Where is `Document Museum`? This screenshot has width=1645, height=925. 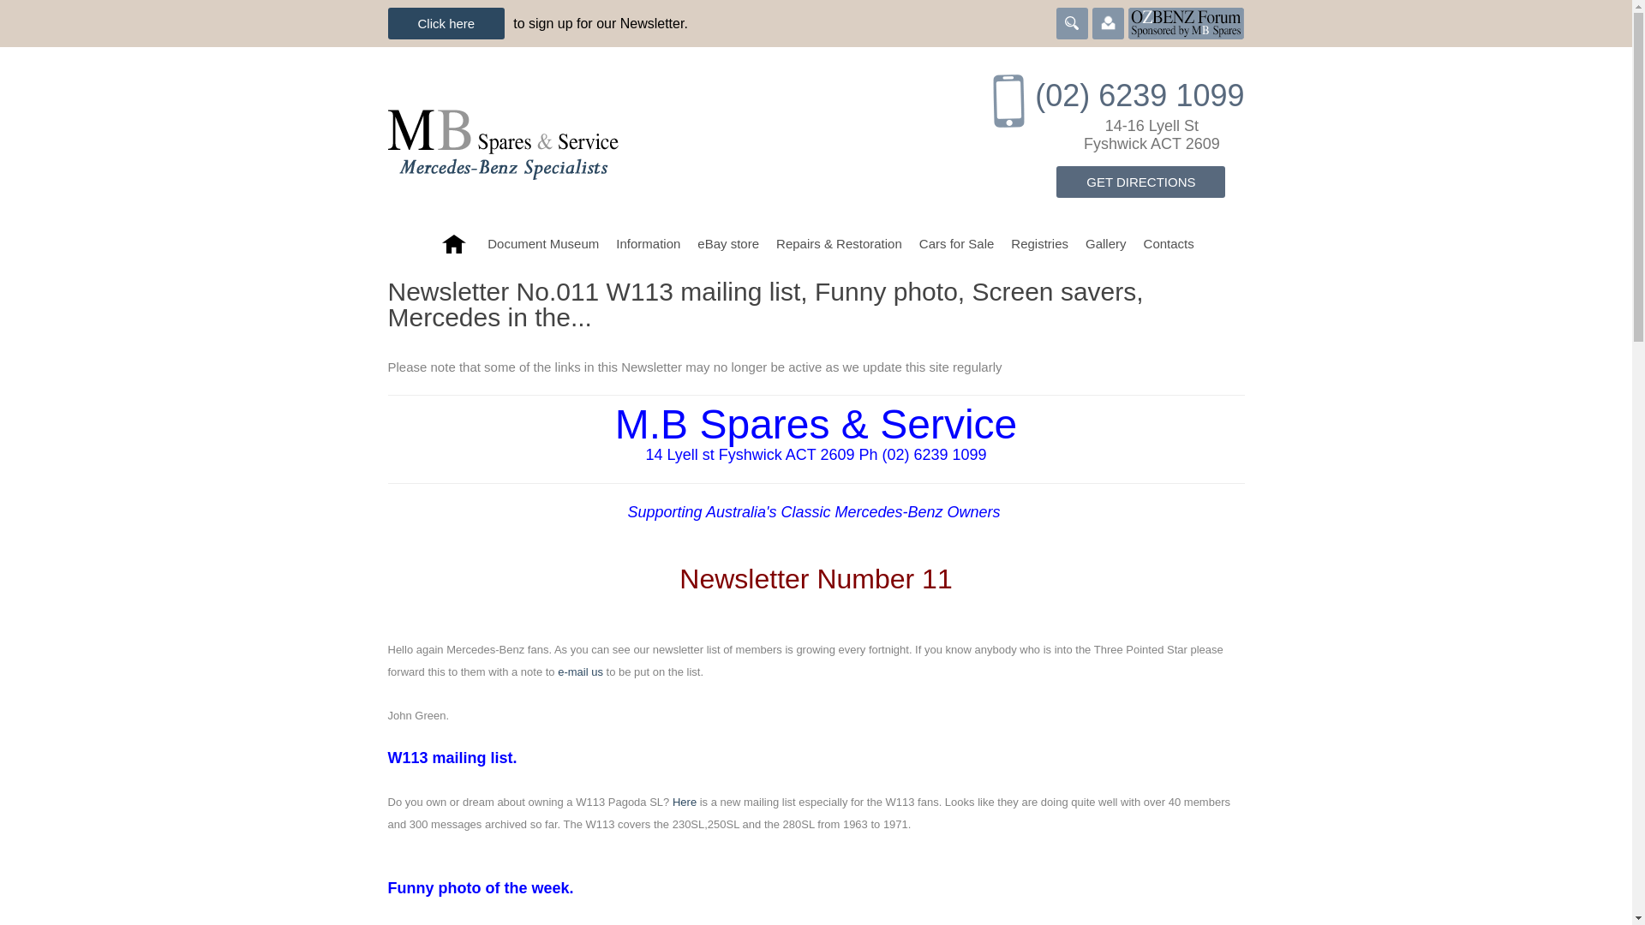 Document Museum is located at coordinates (542, 243).